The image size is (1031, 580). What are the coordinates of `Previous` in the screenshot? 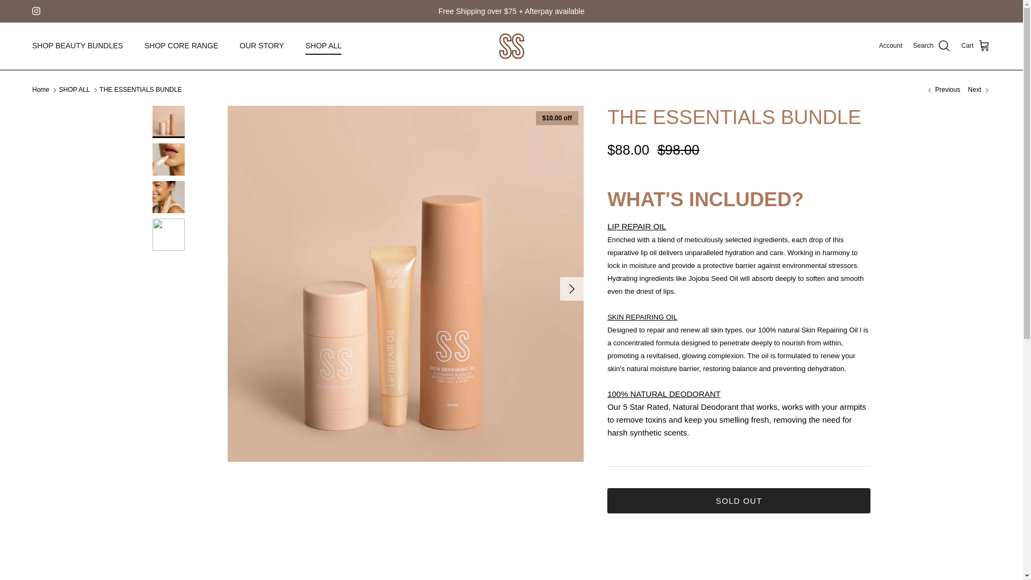 It's located at (943, 90).